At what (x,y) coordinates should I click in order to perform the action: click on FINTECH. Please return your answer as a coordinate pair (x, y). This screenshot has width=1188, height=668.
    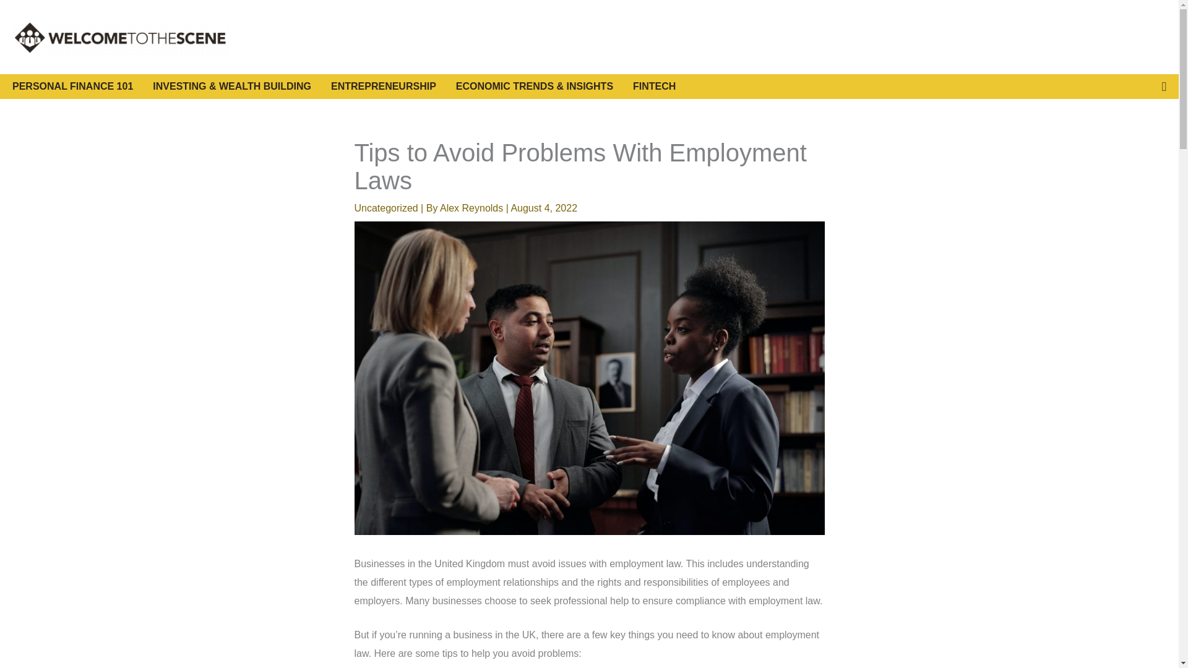
    Looking at the image, I should click on (655, 86).